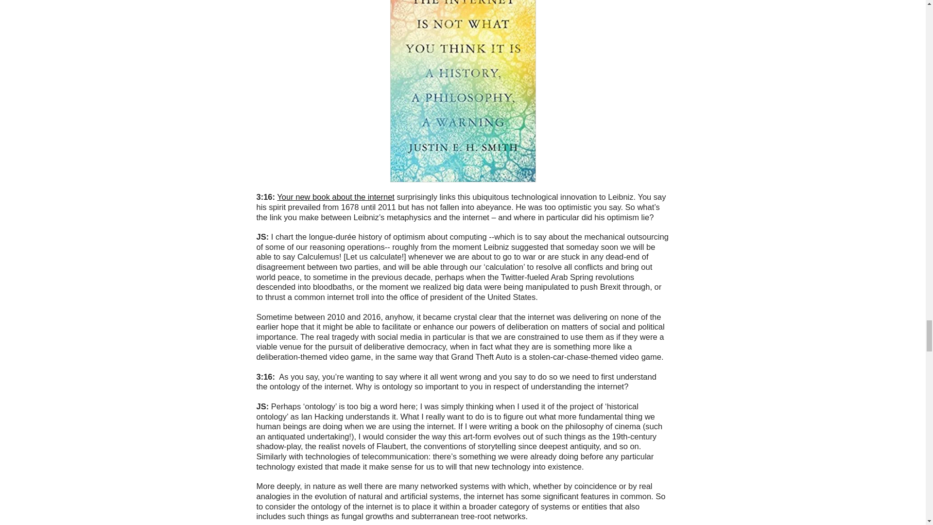  Describe the element at coordinates (336, 196) in the screenshot. I see `Your new book about the internet` at that location.